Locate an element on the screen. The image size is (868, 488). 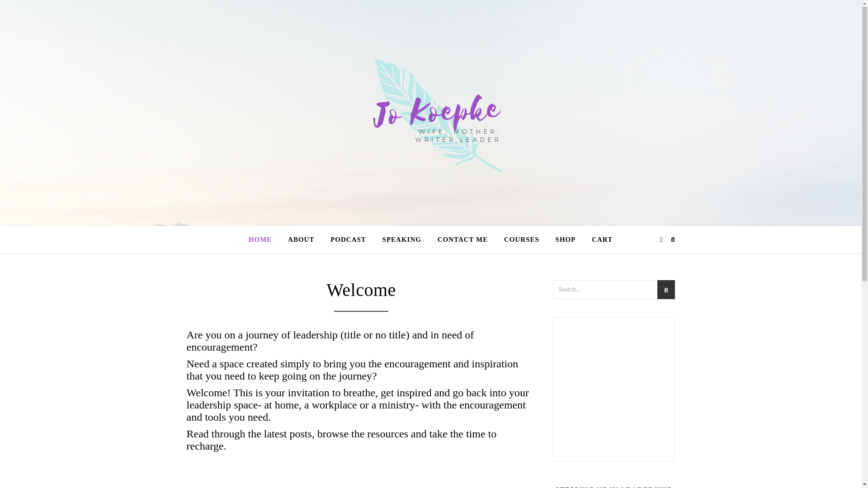
SPEAKING is located at coordinates (401, 239).